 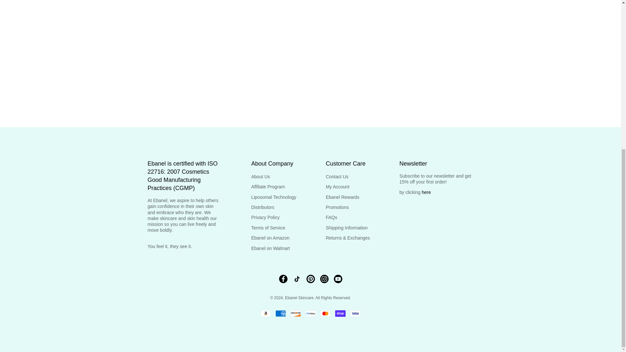 What do you see at coordinates (297, 279) in the screenshot?
I see `Tiktok` at bounding box center [297, 279].